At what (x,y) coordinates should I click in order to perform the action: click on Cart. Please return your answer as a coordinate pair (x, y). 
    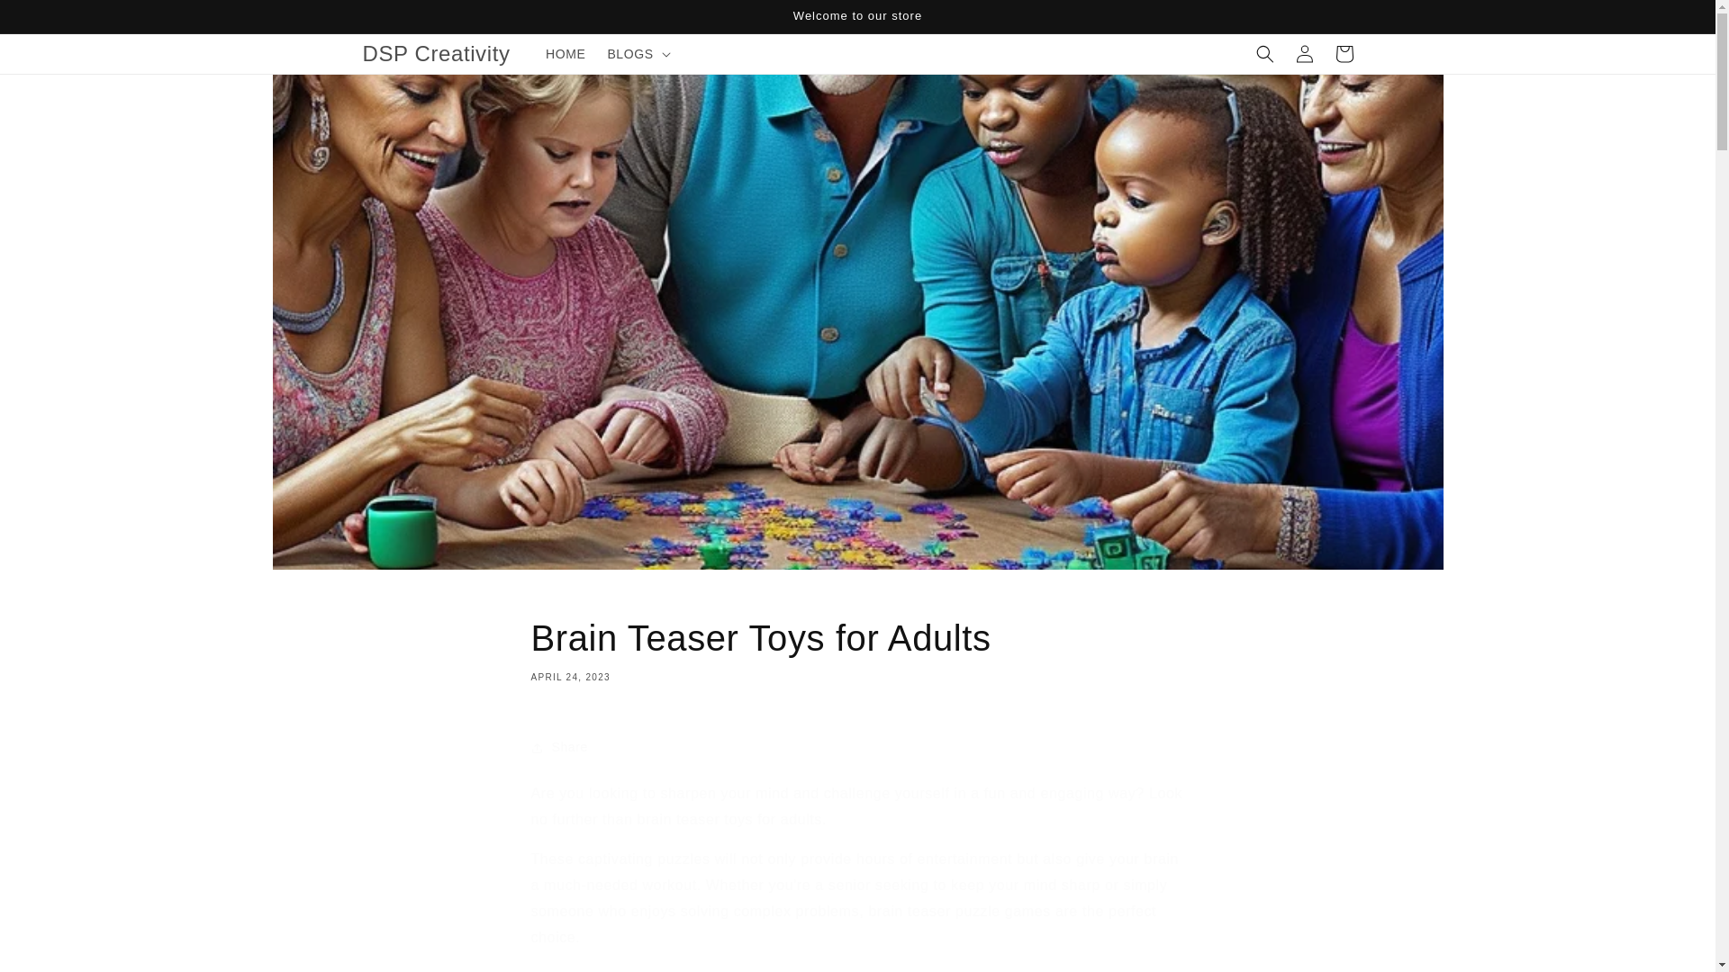
    Looking at the image, I should click on (857, 648).